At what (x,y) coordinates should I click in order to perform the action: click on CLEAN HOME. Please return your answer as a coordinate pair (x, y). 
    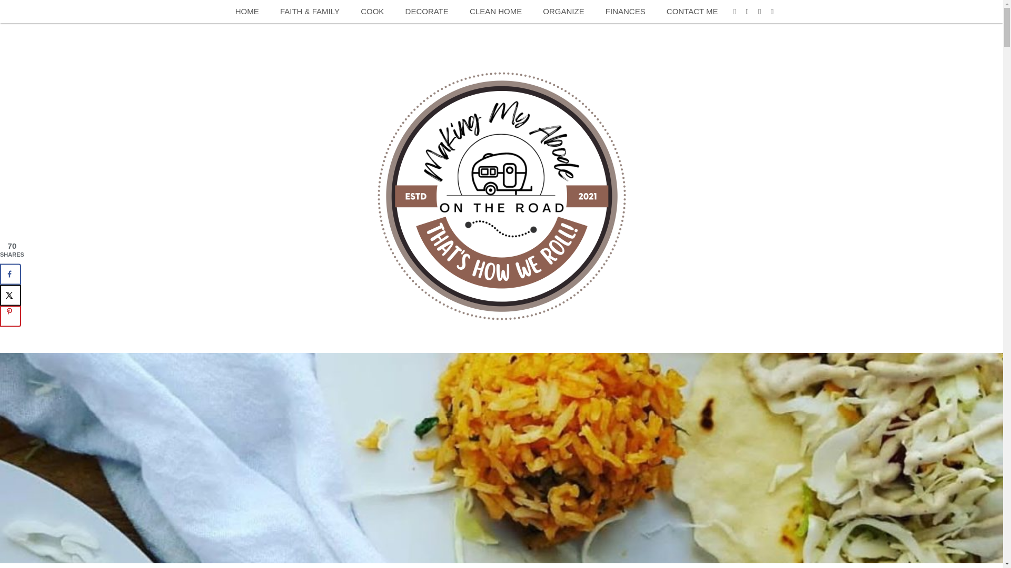
    Looking at the image, I should click on (495, 12).